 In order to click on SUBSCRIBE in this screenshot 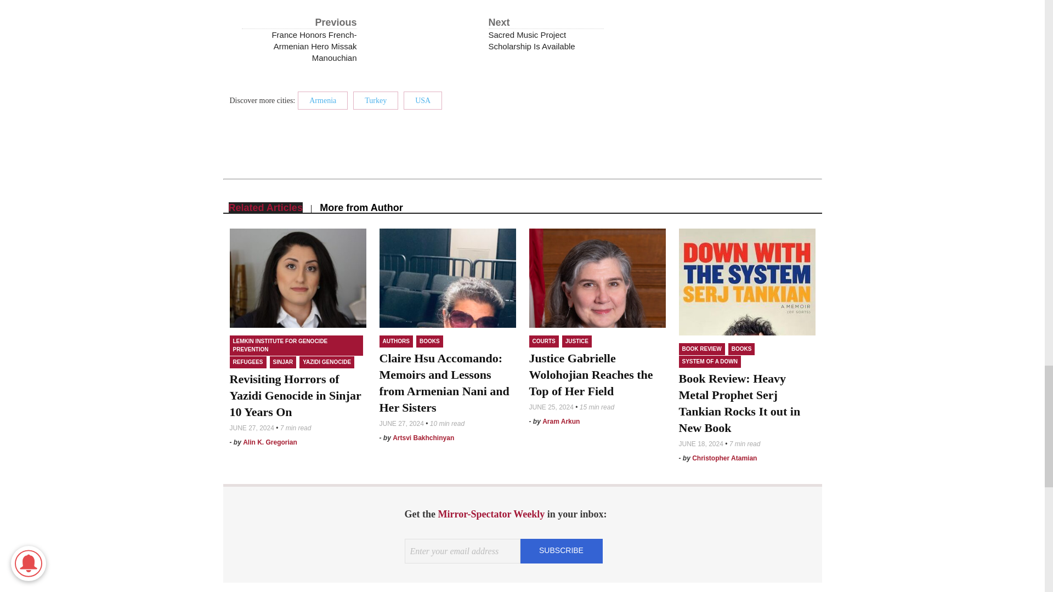, I will do `click(561, 550)`.